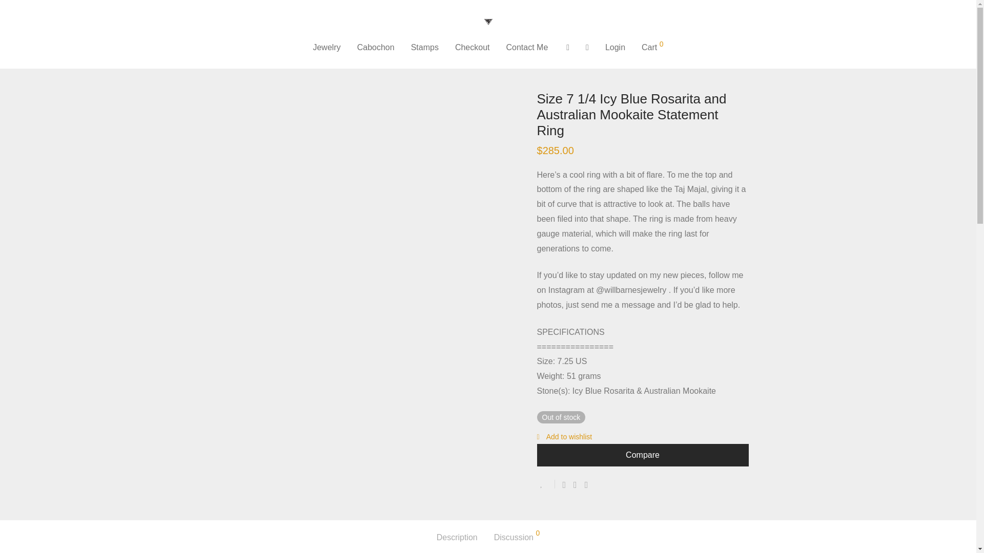 This screenshot has height=553, width=984. I want to click on Description, so click(457, 538).